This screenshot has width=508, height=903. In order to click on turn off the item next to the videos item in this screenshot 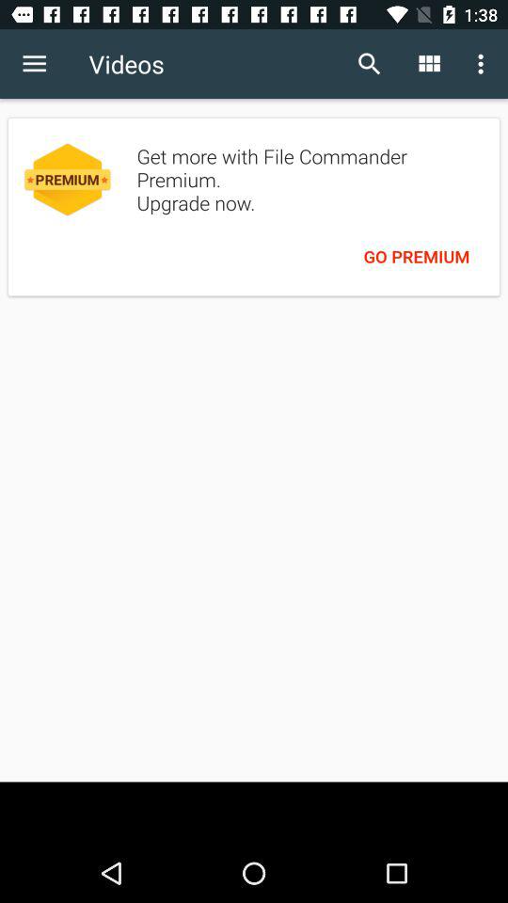, I will do `click(369, 64)`.